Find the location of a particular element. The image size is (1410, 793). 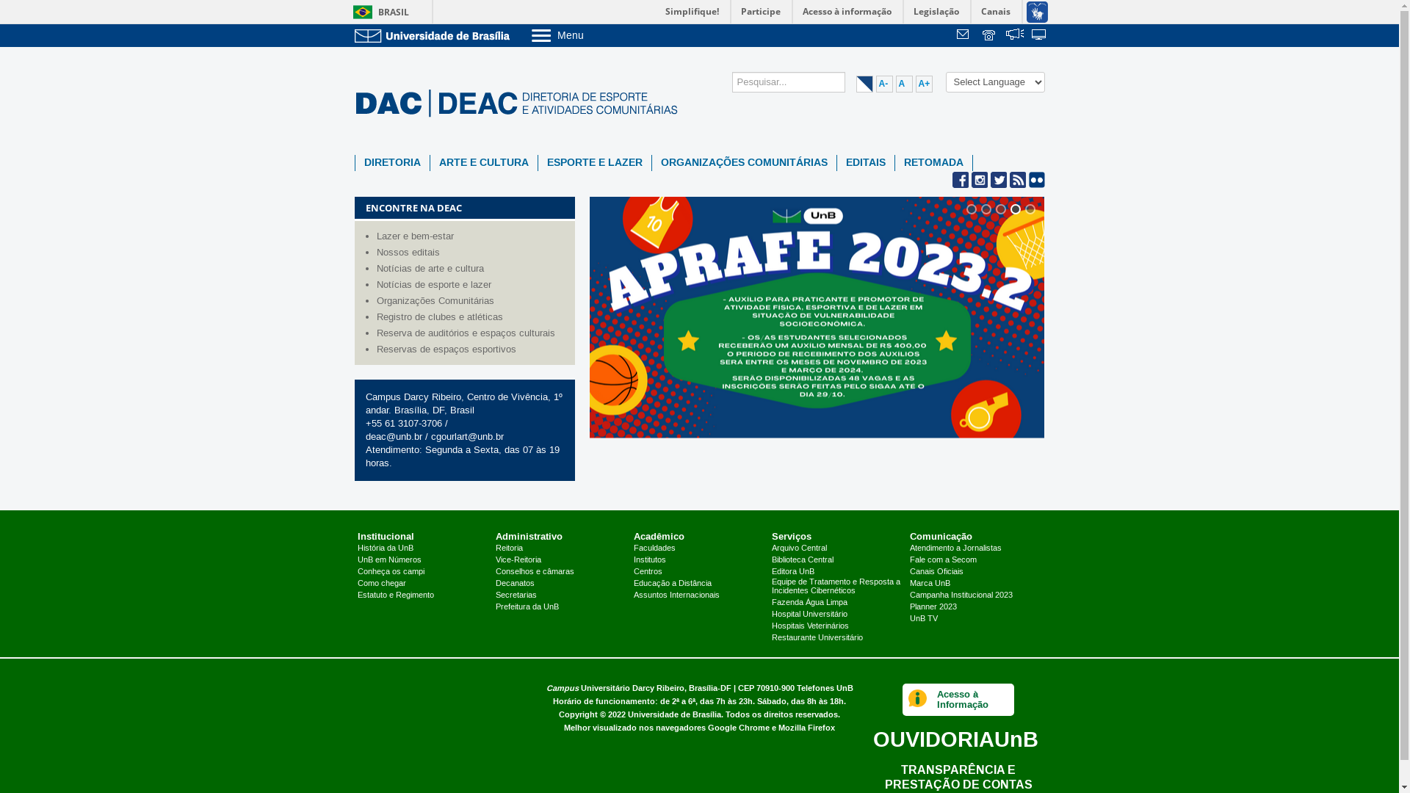

Telefones da UnB is located at coordinates (990, 36).